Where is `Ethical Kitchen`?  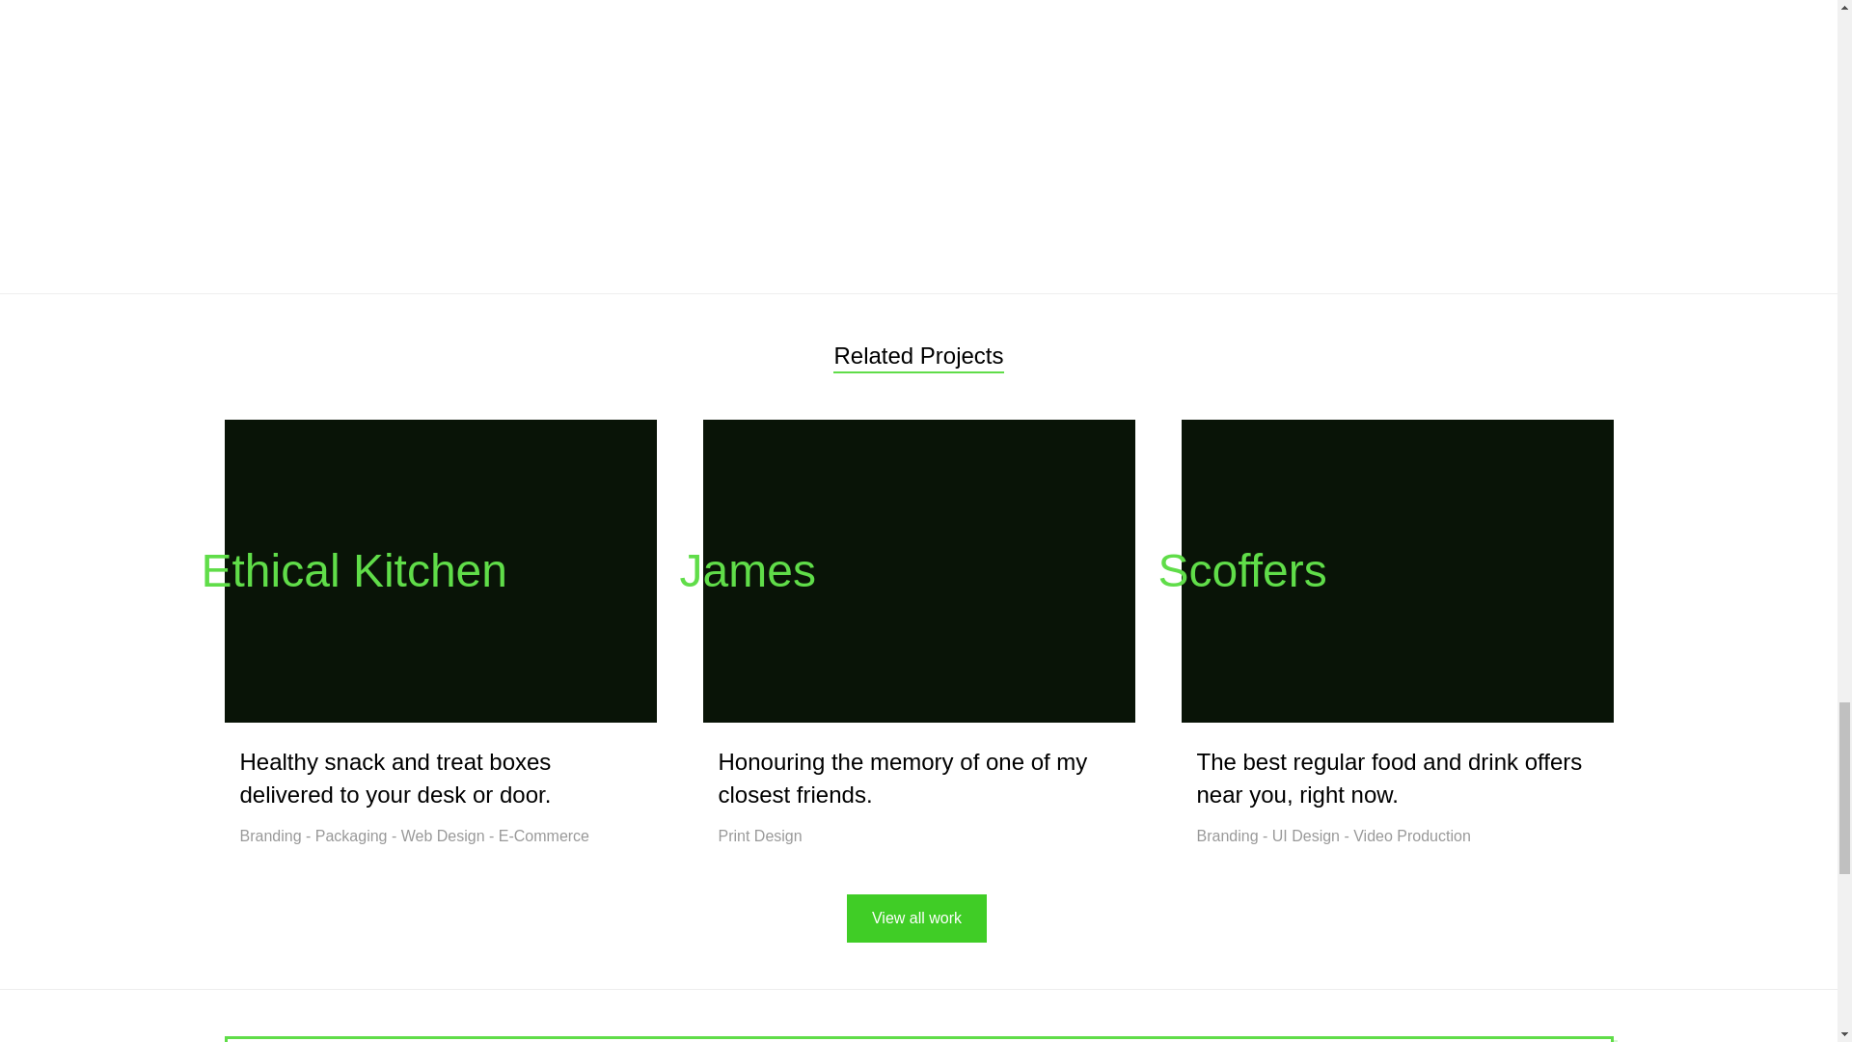 Ethical Kitchen is located at coordinates (440, 571).